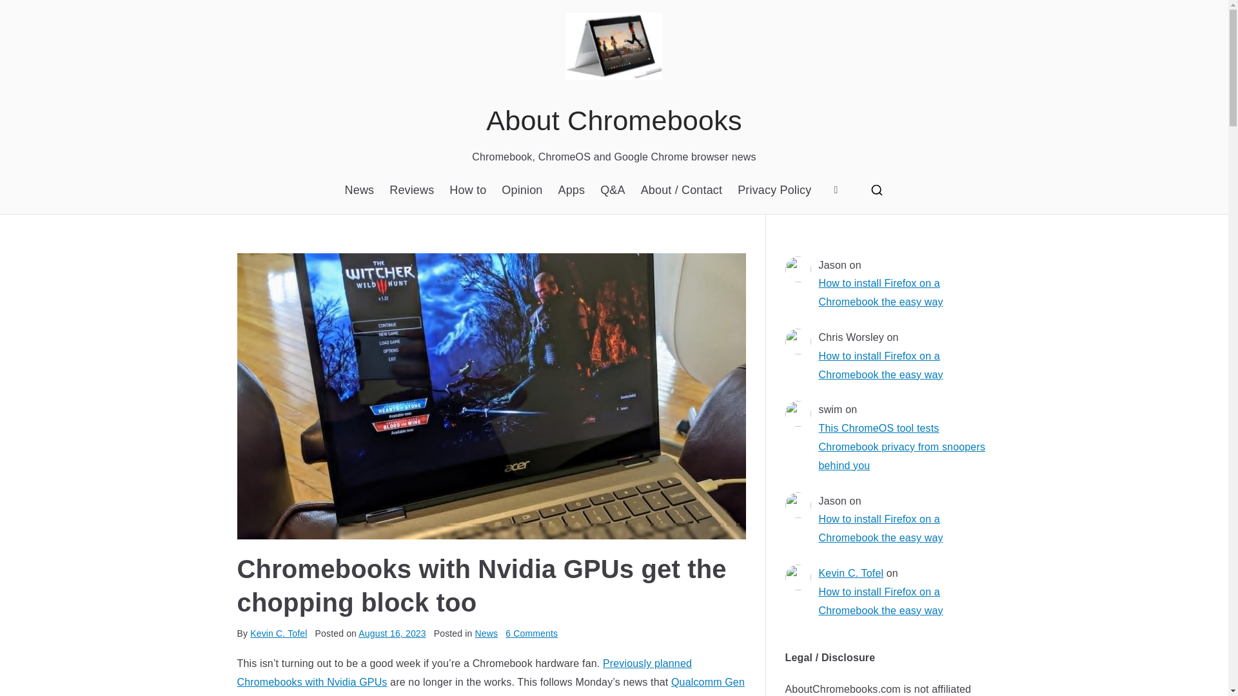 This screenshot has height=696, width=1238. What do you see at coordinates (491, 686) in the screenshot?
I see `Oh well, no Gen 3 Snapdragon 7c Chromebooks coming after all` at bounding box center [491, 686].